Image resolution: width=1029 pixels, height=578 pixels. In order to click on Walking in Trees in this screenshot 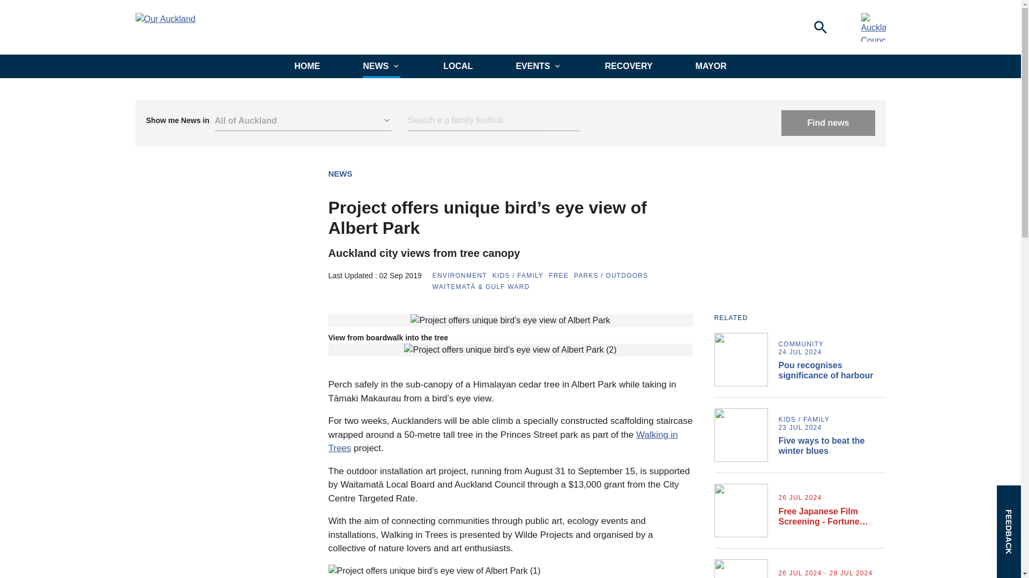, I will do `click(503, 442)`.